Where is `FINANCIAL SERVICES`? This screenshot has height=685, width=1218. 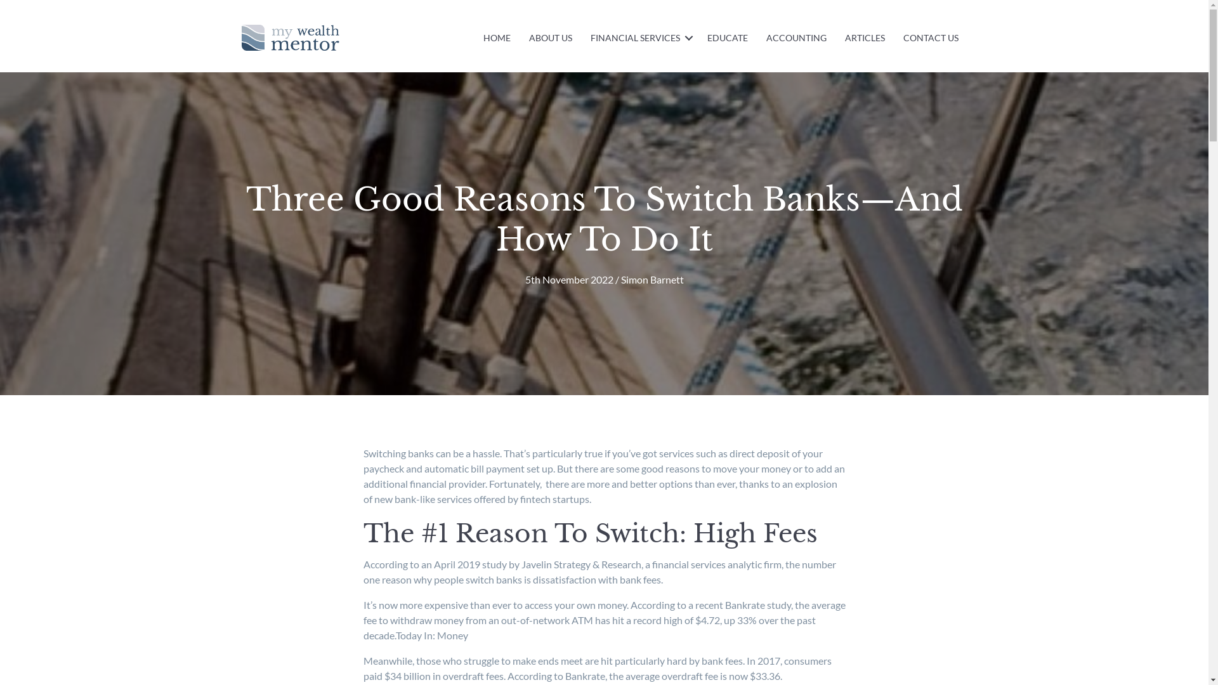
FINANCIAL SERVICES is located at coordinates (639, 38).